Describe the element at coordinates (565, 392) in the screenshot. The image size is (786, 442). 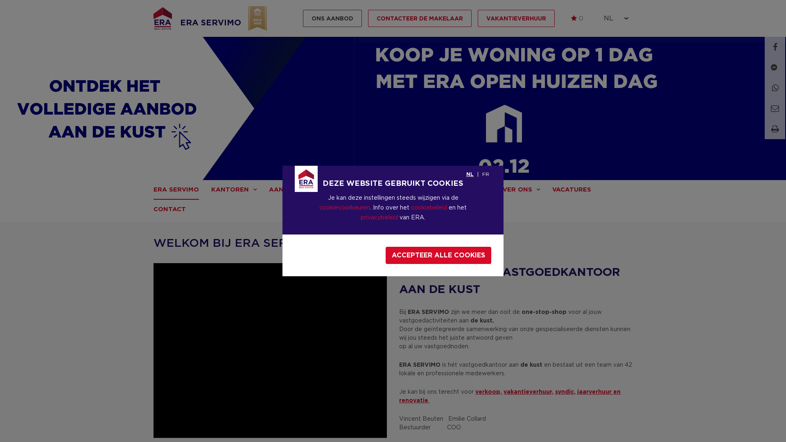
I see `syndic,` at that location.